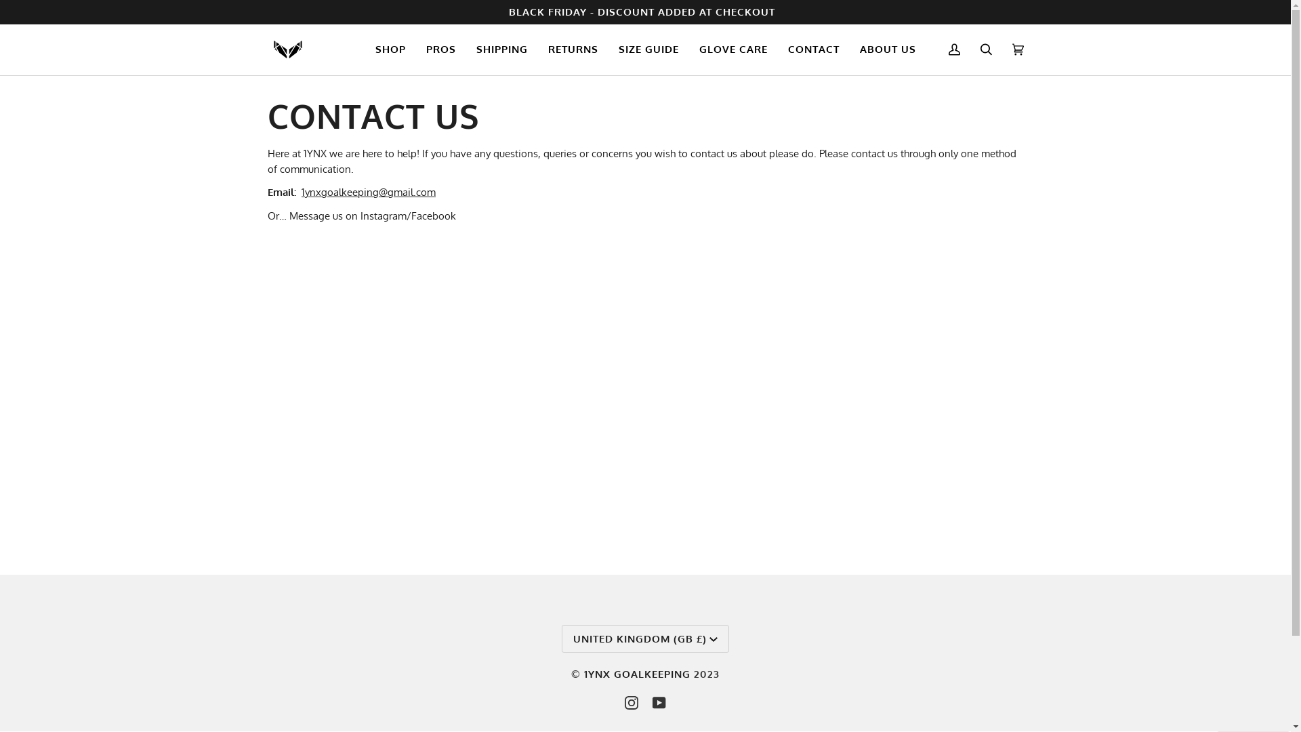  Describe the element at coordinates (637, 674) in the screenshot. I see `1YNX GOALKEEPING` at that location.